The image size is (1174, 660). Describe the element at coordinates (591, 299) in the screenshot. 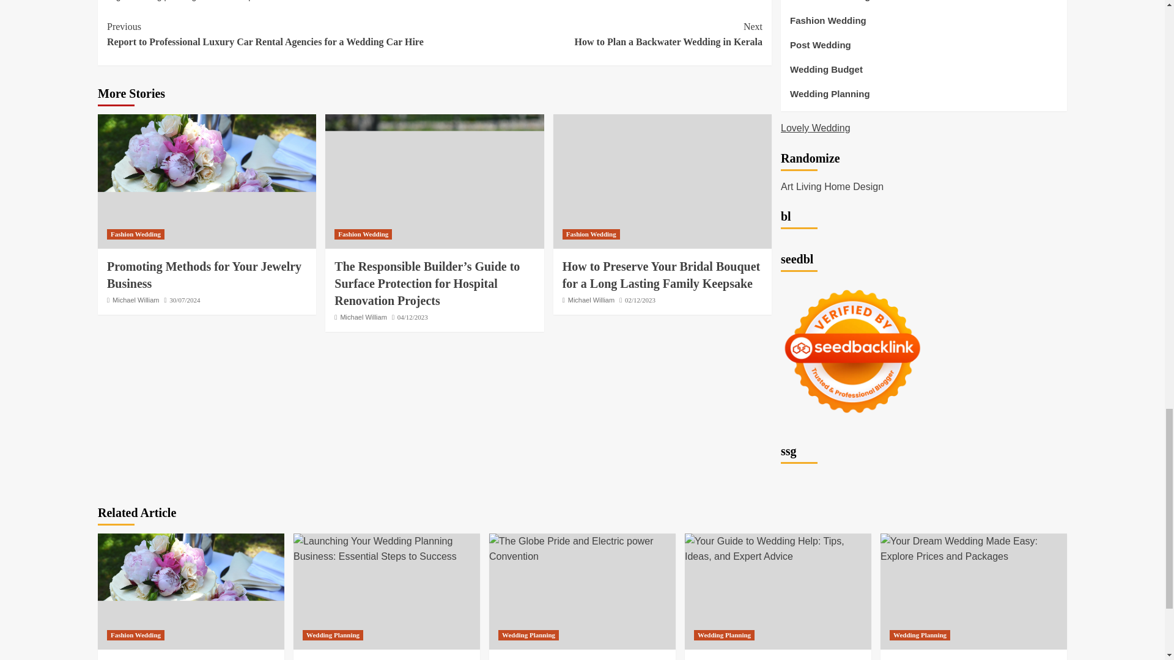

I see `Michael William` at that location.